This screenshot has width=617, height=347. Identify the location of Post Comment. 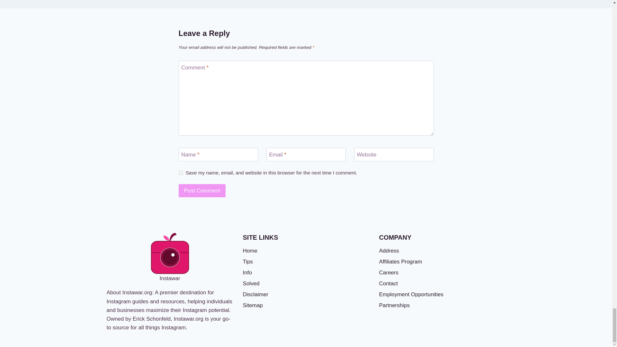
(202, 191).